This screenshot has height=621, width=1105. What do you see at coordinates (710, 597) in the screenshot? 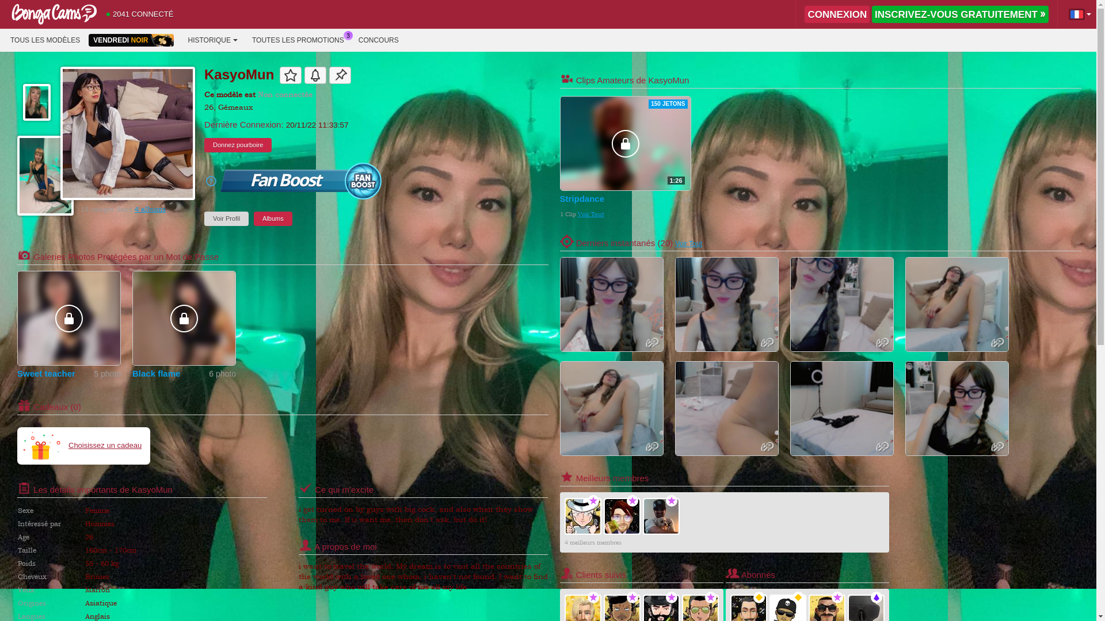
I see `Unlimited` at bounding box center [710, 597].